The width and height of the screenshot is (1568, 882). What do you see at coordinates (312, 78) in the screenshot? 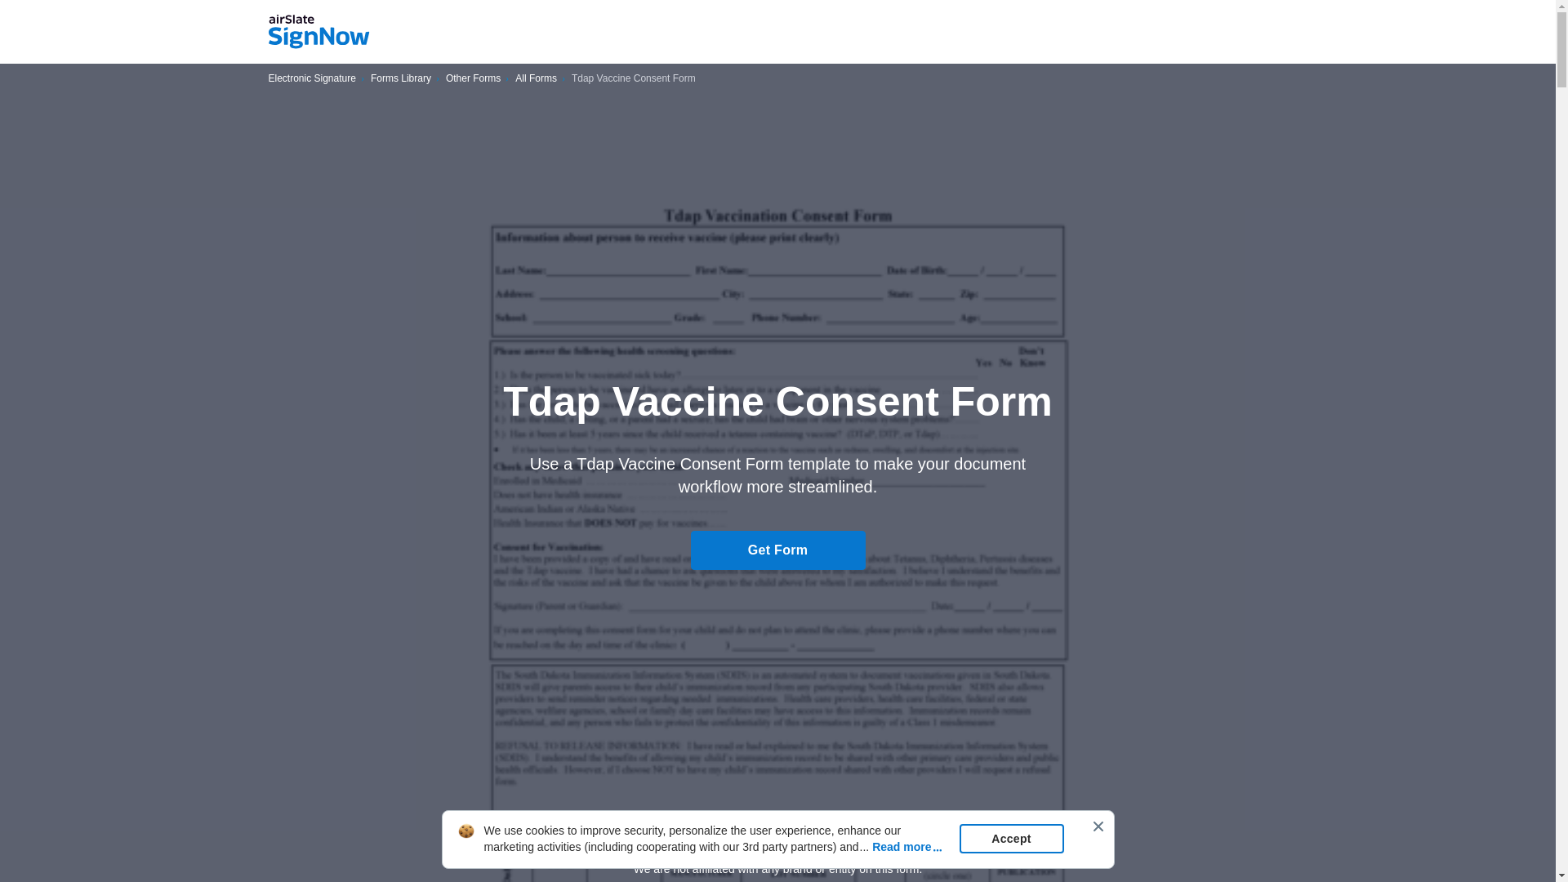
I see `Electronic Signature` at bounding box center [312, 78].